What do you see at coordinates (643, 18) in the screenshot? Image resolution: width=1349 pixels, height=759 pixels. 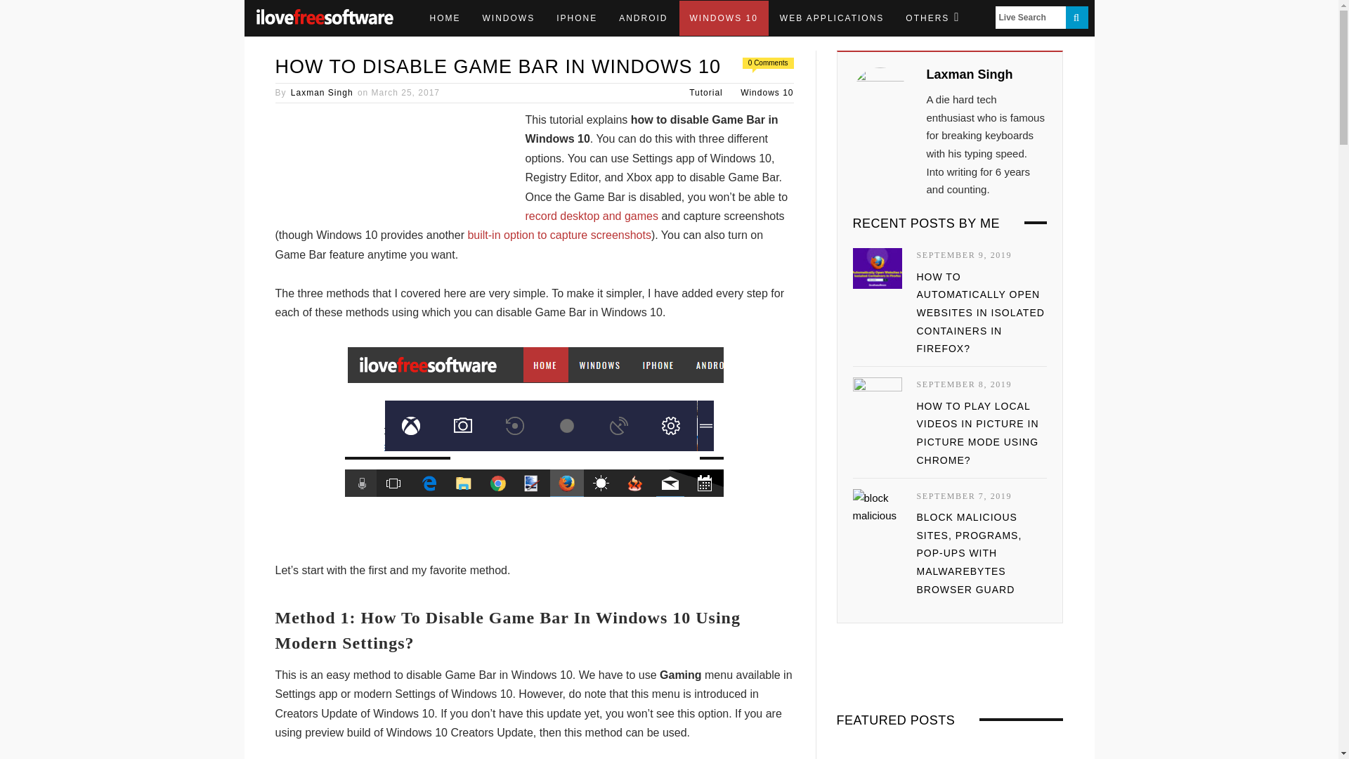 I see `ANDROID` at bounding box center [643, 18].